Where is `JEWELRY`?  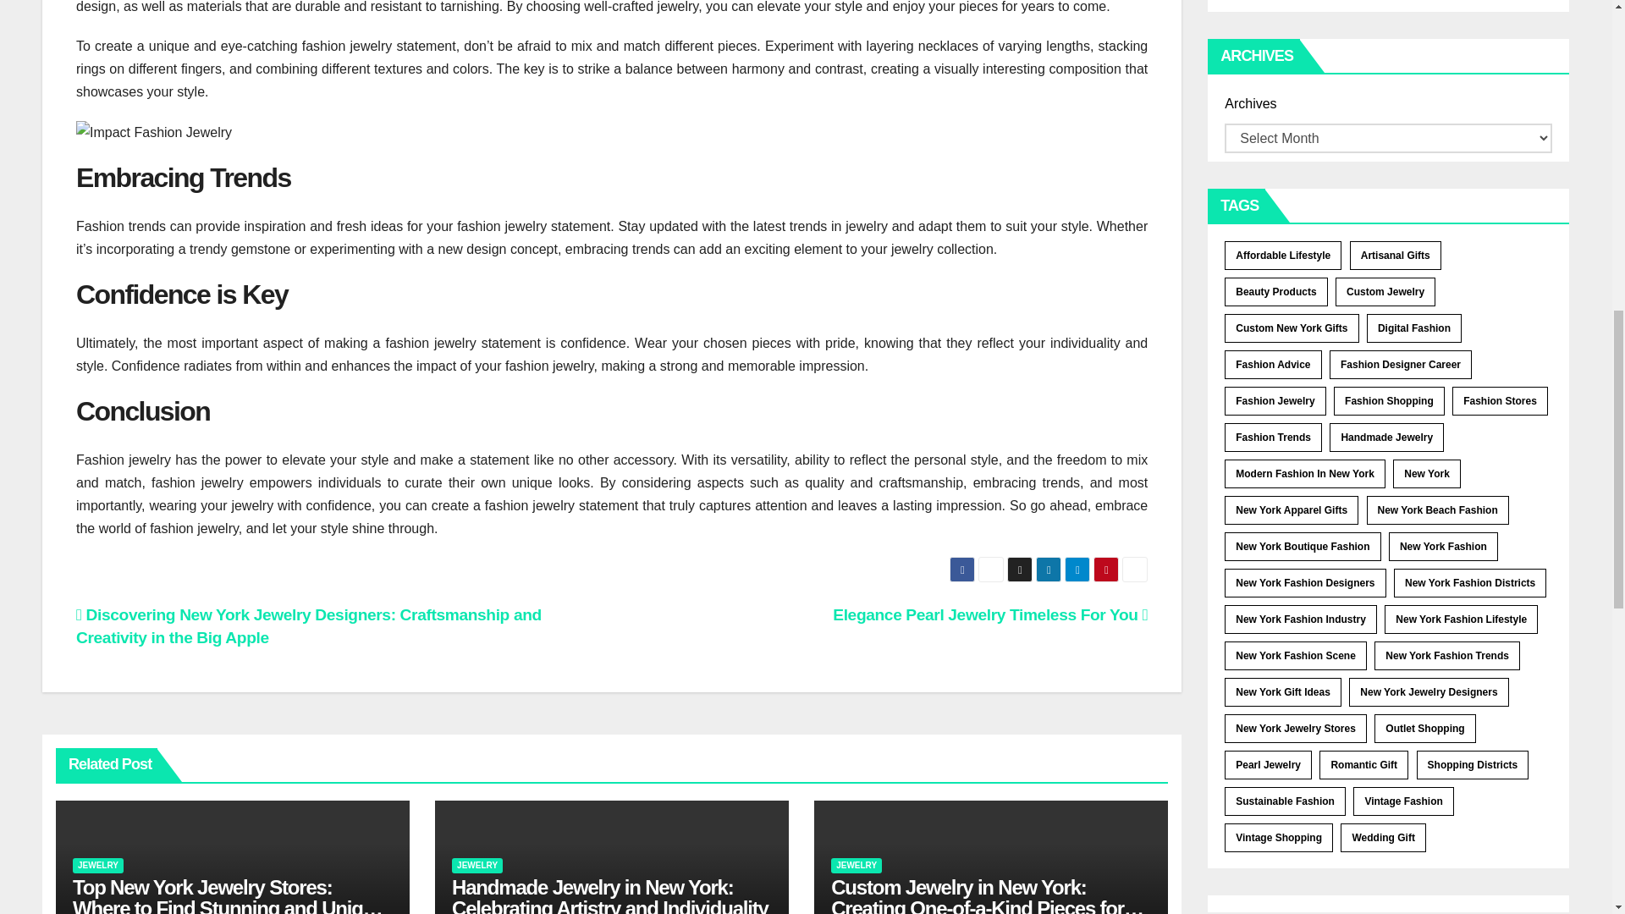 JEWELRY is located at coordinates (476, 866).